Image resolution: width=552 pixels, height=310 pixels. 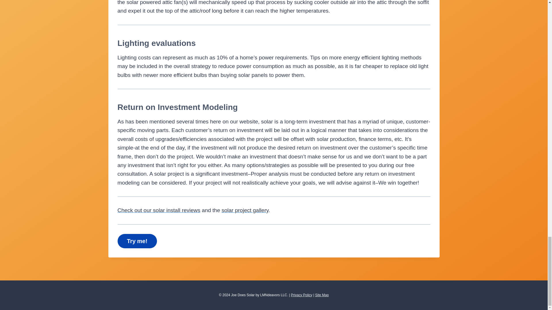 What do you see at coordinates (137, 241) in the screenshot?
I see `Try me!` at bounding box center [137, 241].